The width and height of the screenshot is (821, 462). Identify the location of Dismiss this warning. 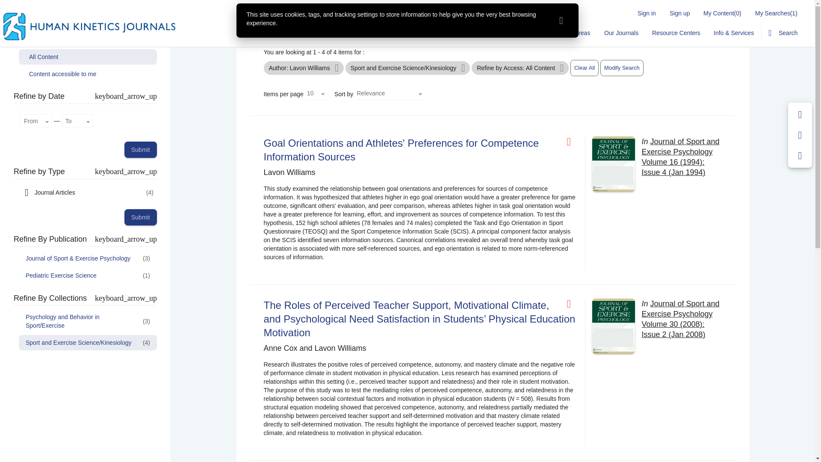
(561, 21).